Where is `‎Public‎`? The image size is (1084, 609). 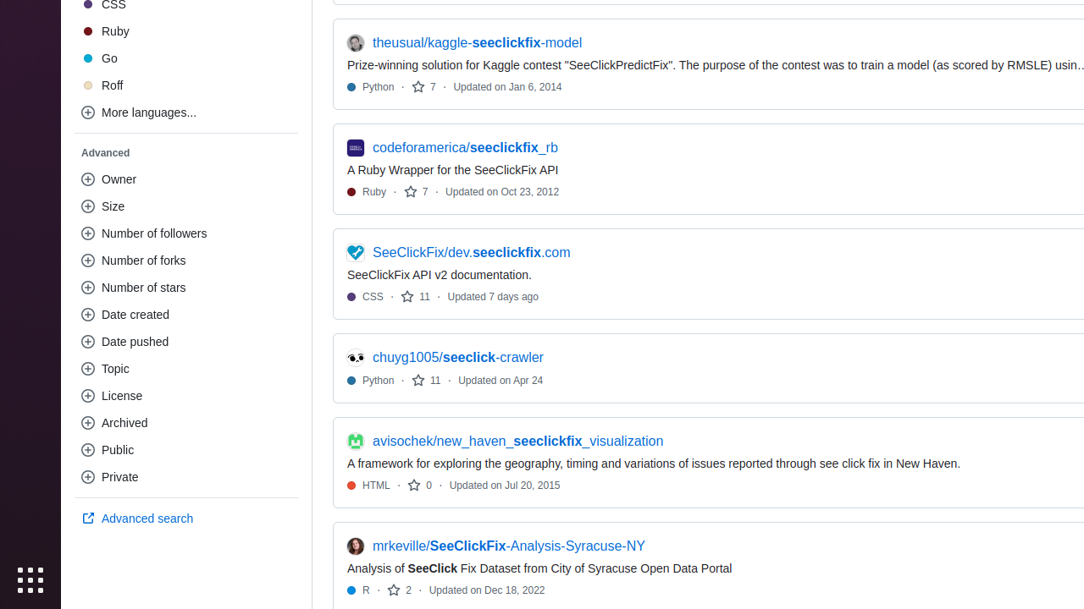 ‎Public‎ is located at coordinates (186, 450).